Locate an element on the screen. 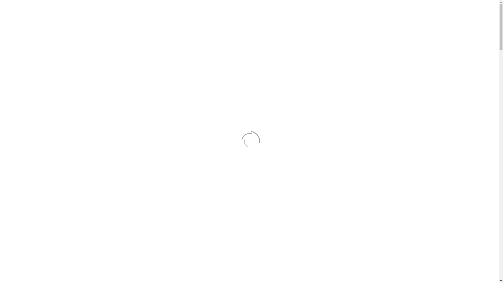 The width and height of the screenshot is (503, 283). Customer Login is located at coordinates (385, 5).